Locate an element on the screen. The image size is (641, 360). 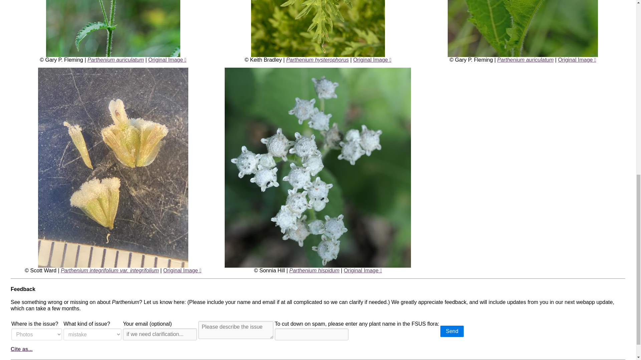
Parthenium hispidum is located at coordinates (314, 270).